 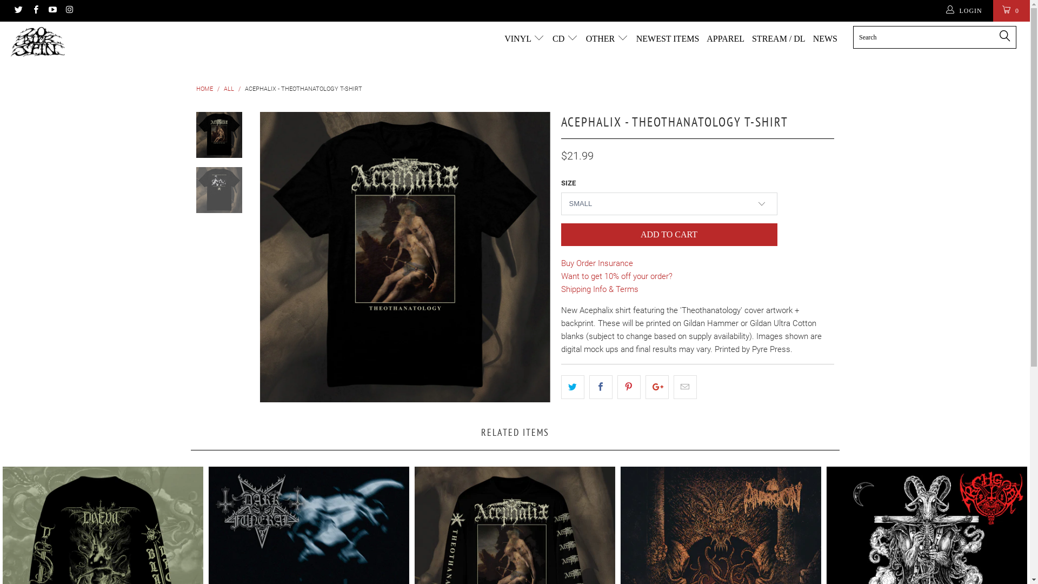 I want to click on CD, so click(x=565, y=39).